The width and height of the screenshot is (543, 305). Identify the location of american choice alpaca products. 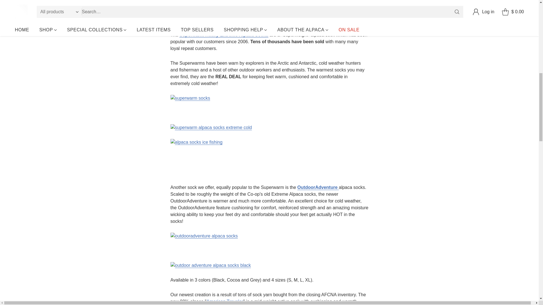
(335, 13).